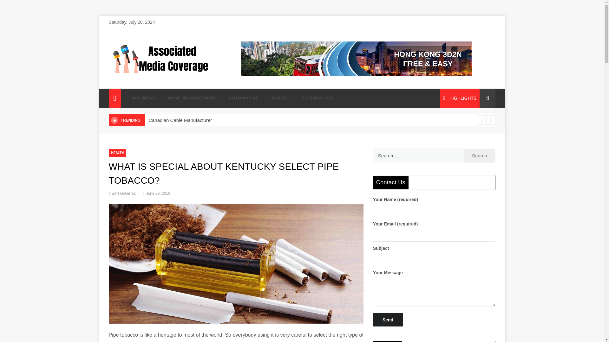 Image resolution: width=609 pixels, height=342 pixels. Describe the element at coordinates (388, 320) in the screenshot. I see `Send` at that location.